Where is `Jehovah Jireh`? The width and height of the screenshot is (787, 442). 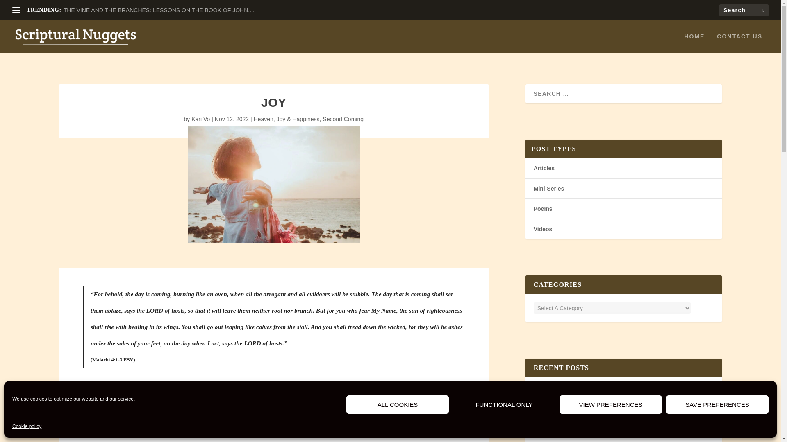 Jehovah Jireh is located at coordinates (553, 417).